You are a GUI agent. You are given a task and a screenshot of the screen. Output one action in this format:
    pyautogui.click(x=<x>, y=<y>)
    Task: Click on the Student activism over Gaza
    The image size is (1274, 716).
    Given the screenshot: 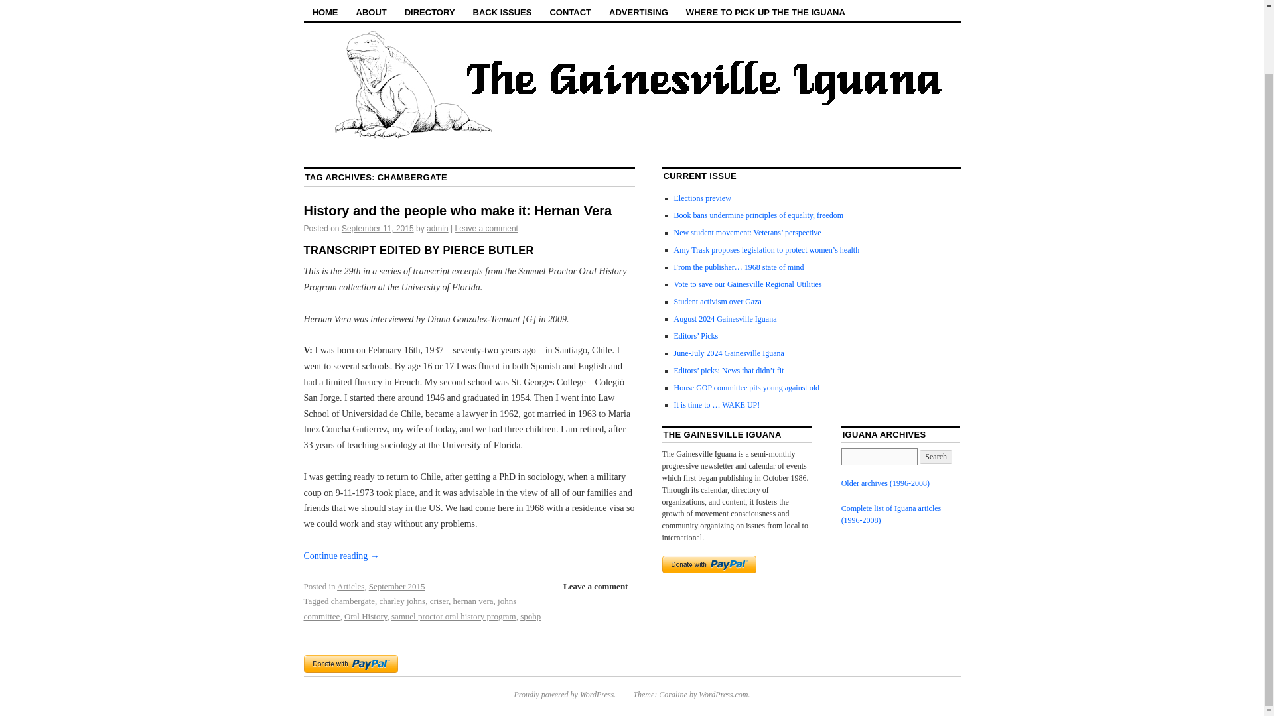 What is the action you would take?
    pyautogui.click(x=718, y=302)
    